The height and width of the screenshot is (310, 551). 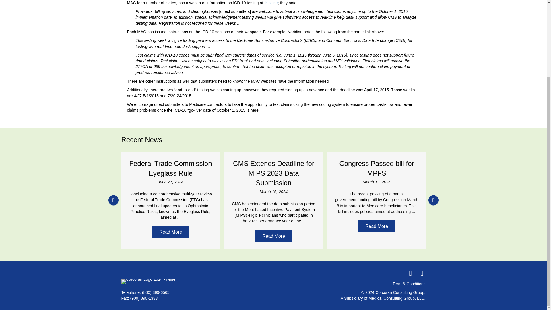 What do you see at coordinates (377, 168) in the screenshot?
I see `Congress Passed bill for MPFS` at bounding box center [377, 168].